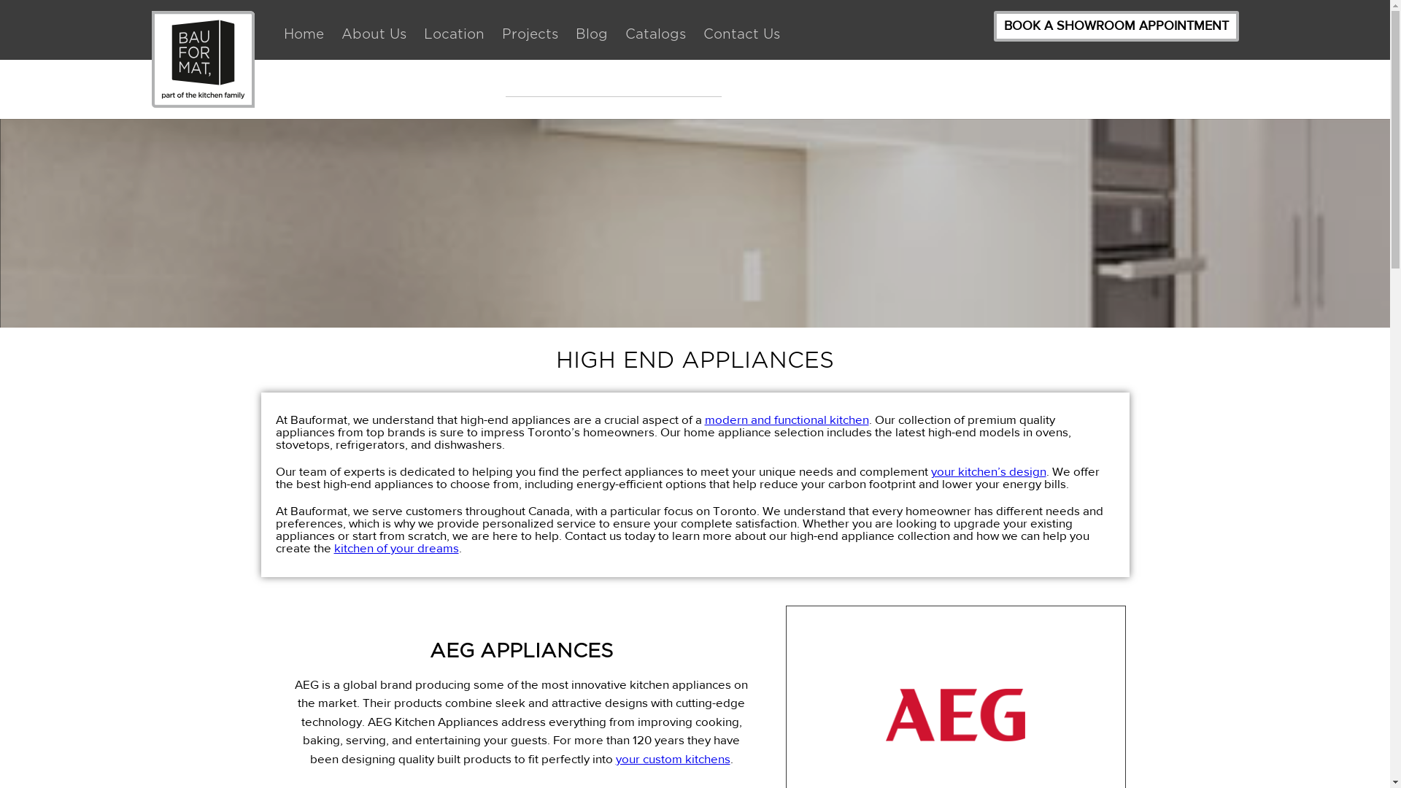  I want to click on BOOK A SHOWROOM APPOINTMENT, so click(1116, 26).